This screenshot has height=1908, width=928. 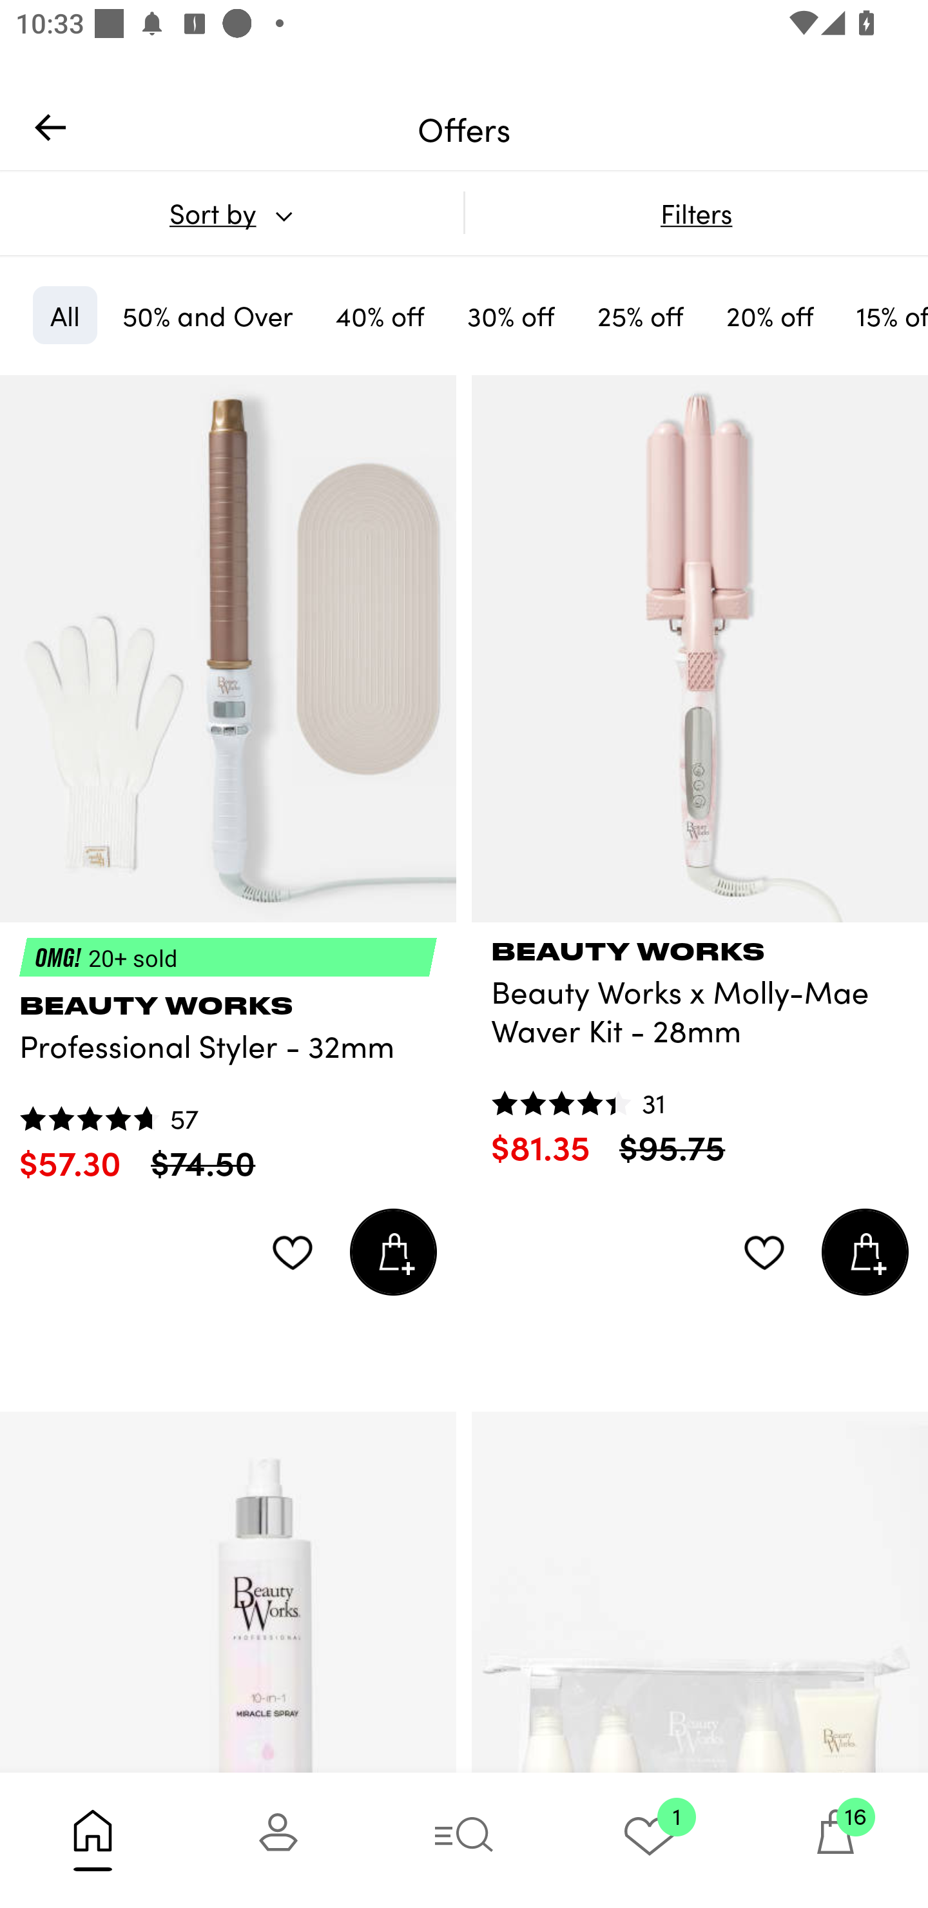 I want to click on 40% off, so click(x=380, y=315).